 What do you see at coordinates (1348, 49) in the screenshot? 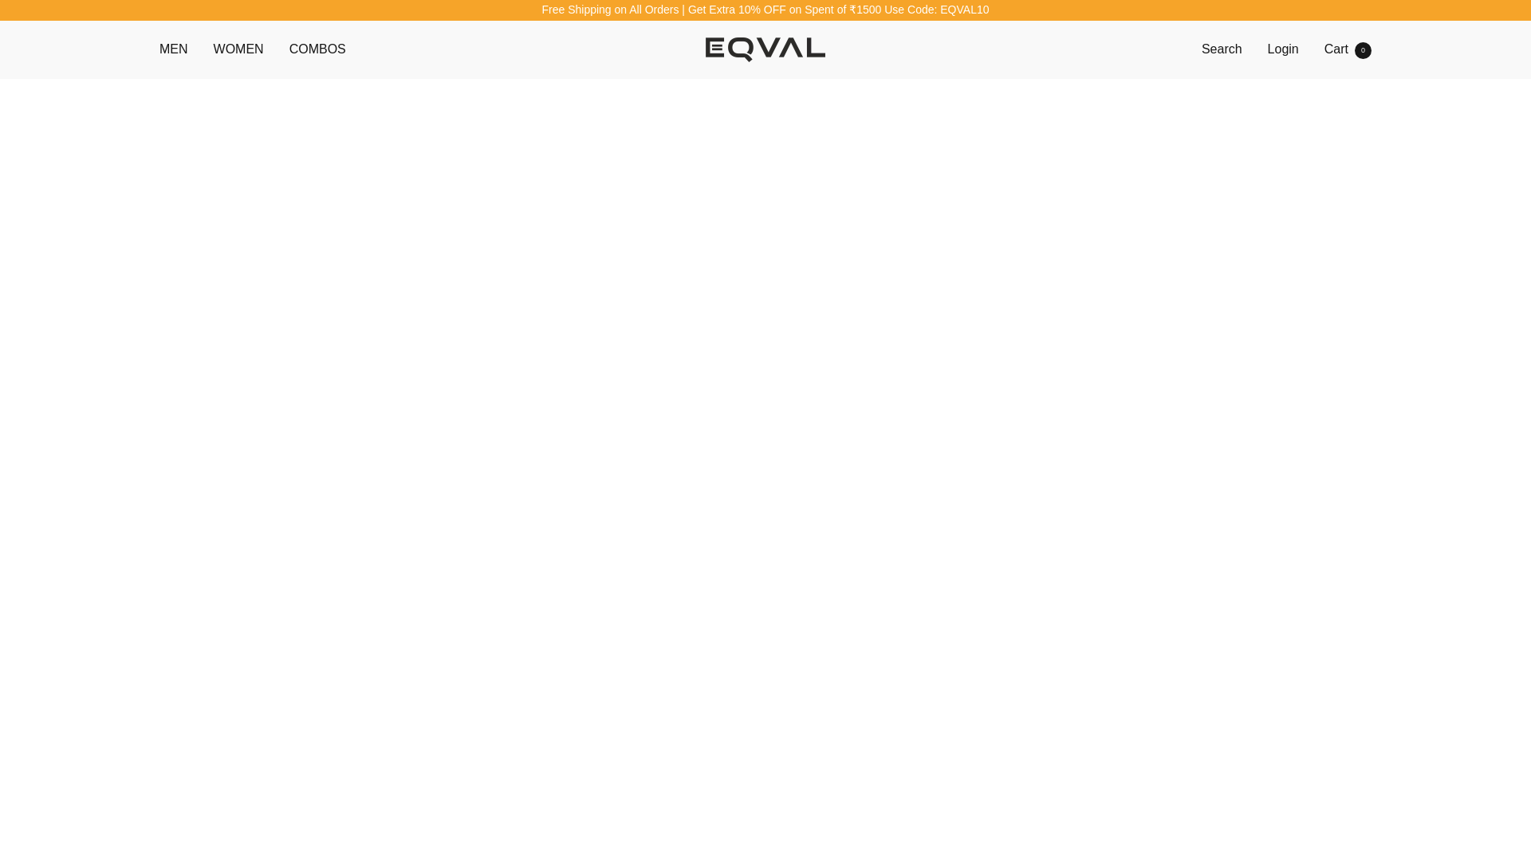
I see `Login` at bounding box center [1348, 49].